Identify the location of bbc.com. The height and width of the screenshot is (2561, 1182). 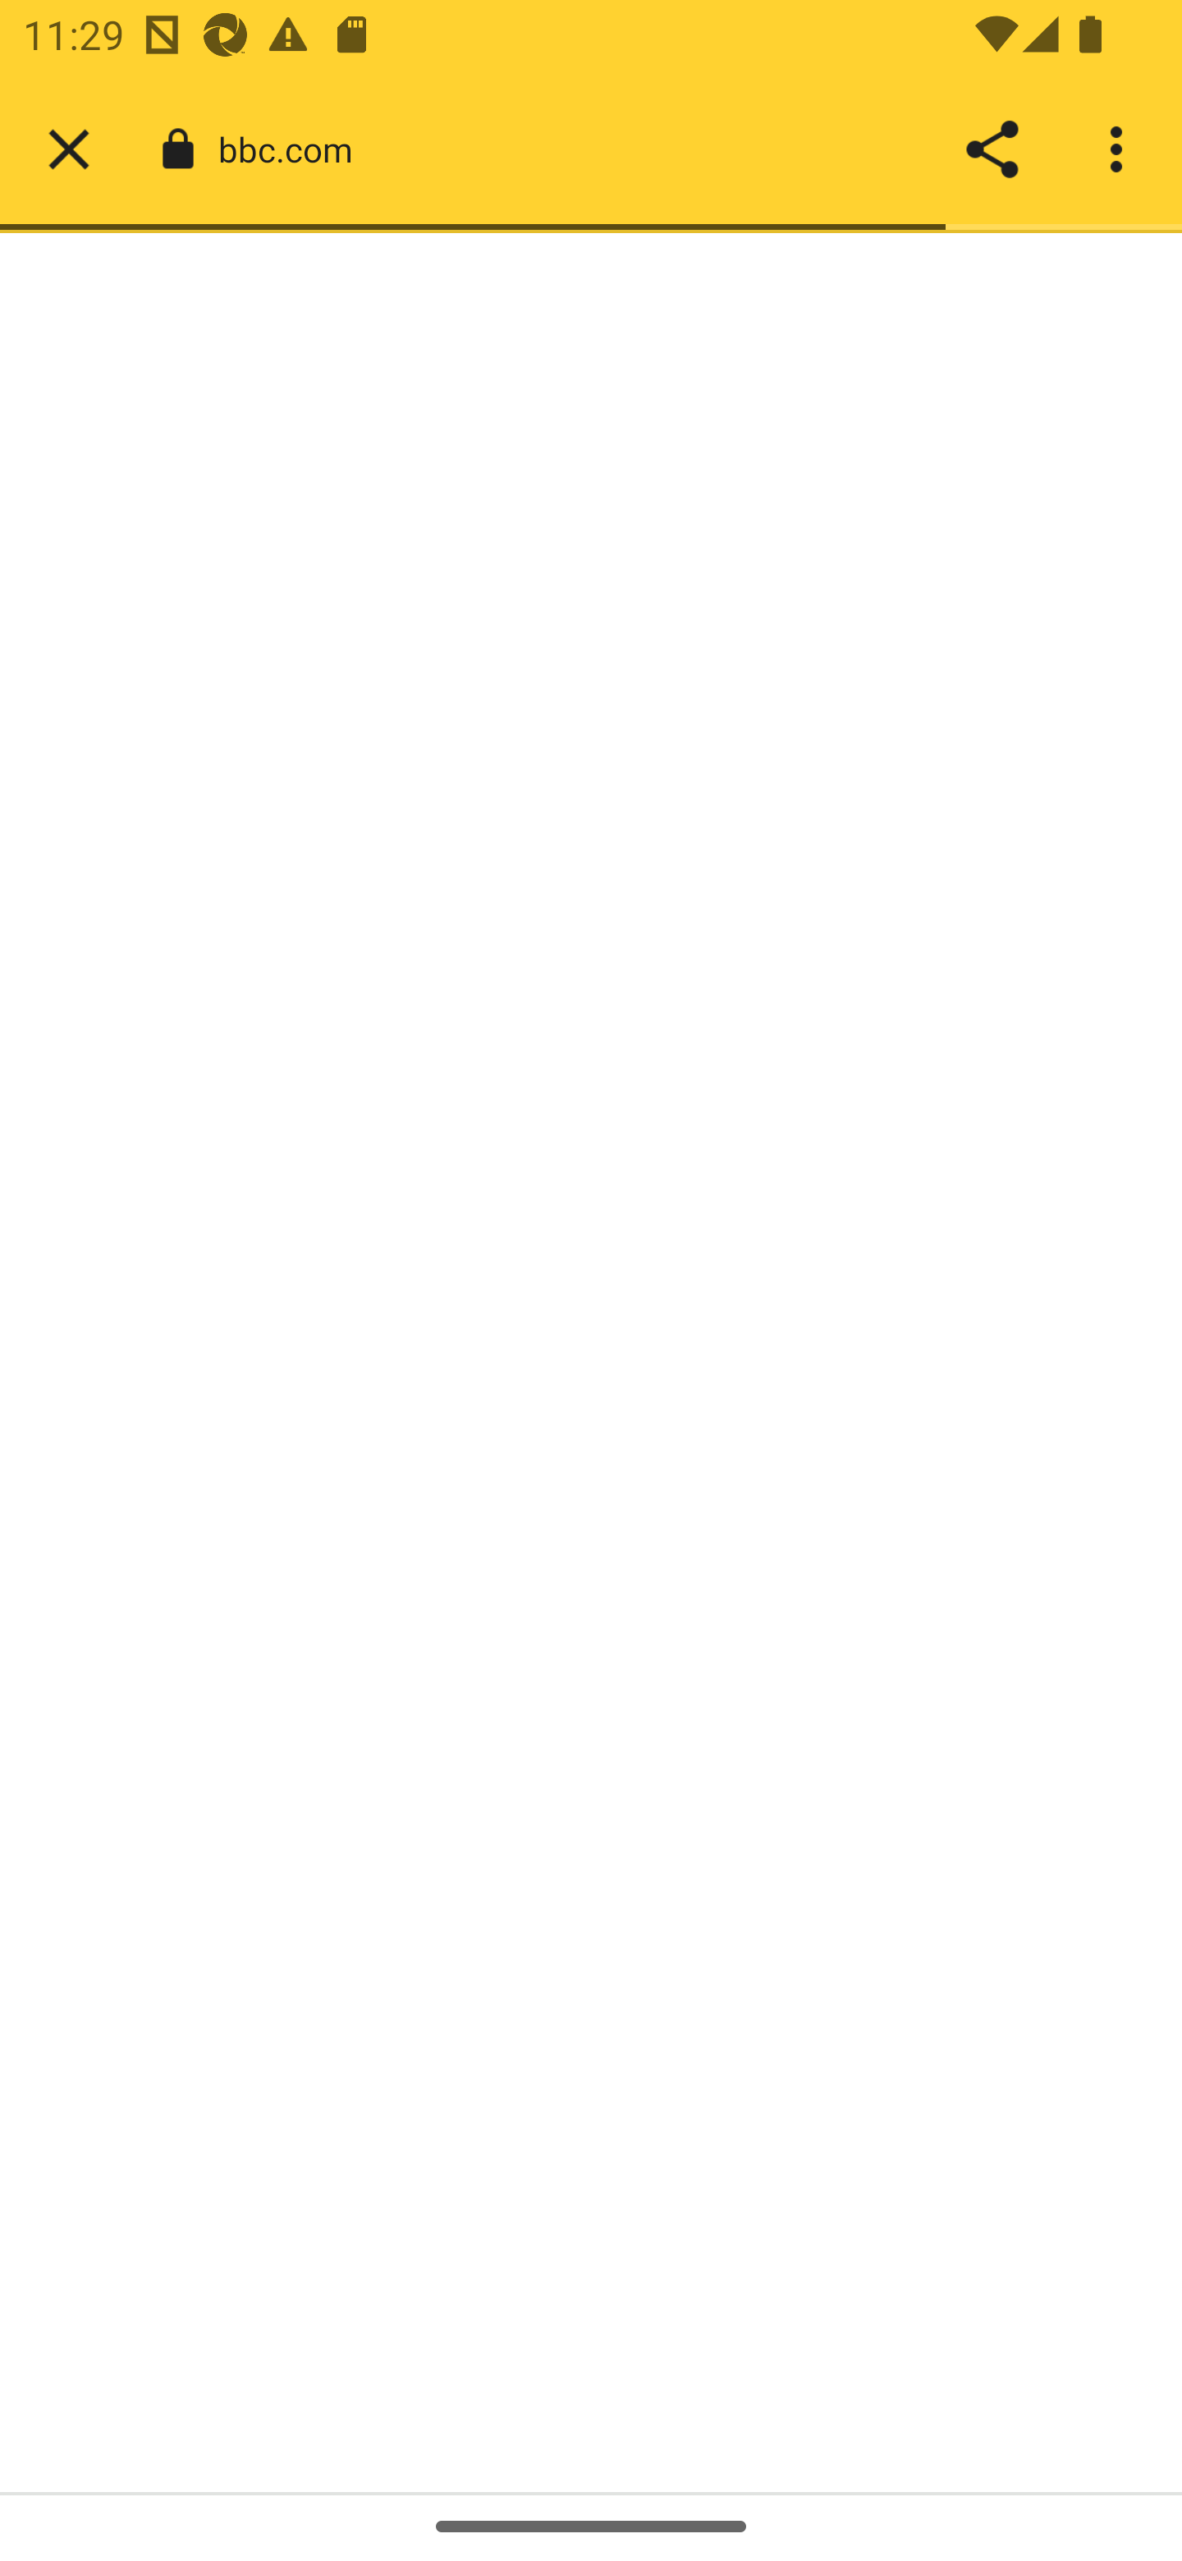
(297, 148).